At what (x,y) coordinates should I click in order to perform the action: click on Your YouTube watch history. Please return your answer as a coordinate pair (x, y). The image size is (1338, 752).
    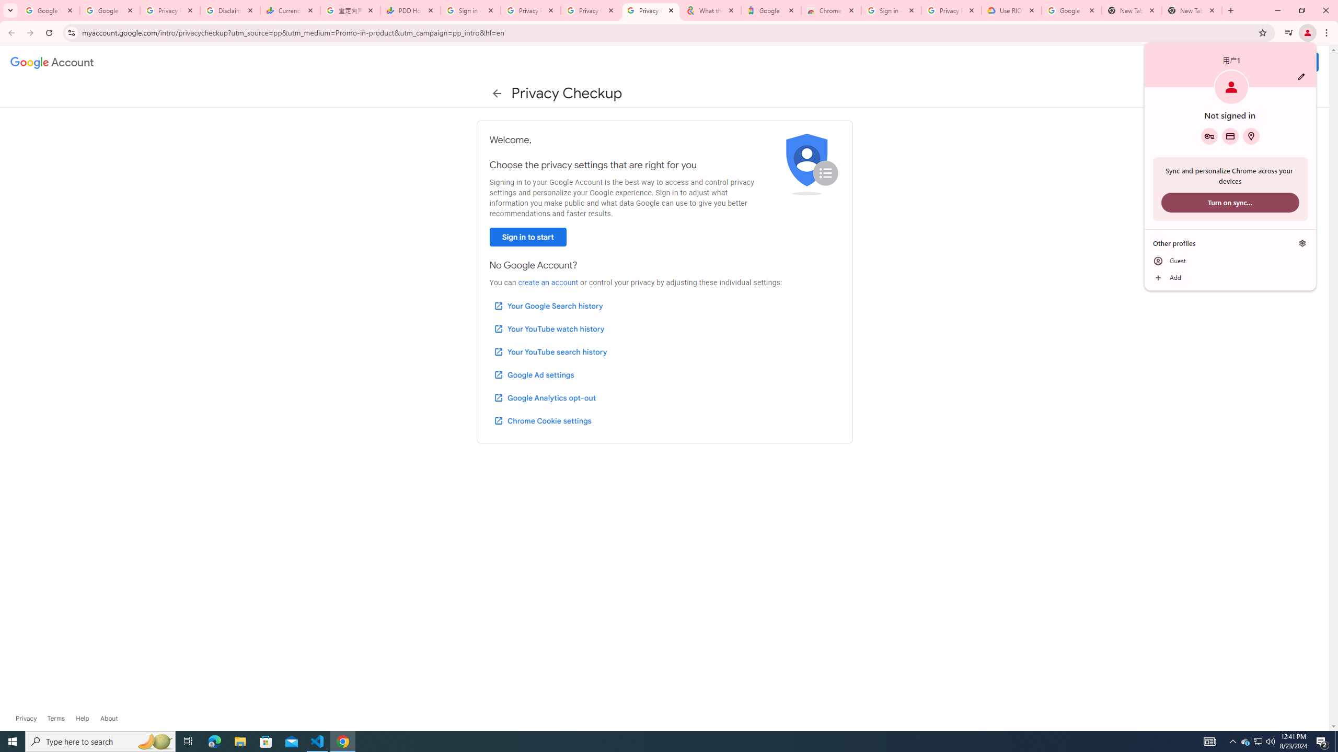
    Looking at the image, I should click on (549, 329).